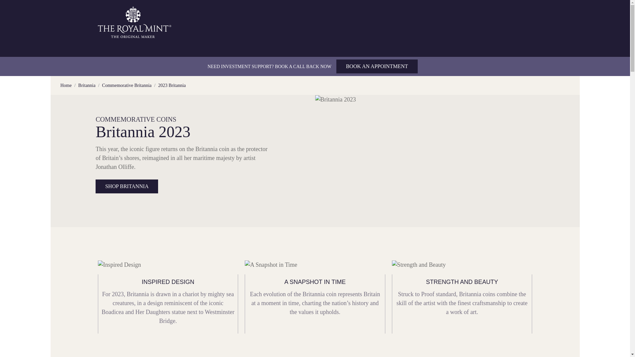 This screenshot has width=635, height=357. Describe the element at coordinates (65, 85) in the screenshot. I see `Home` at that location.